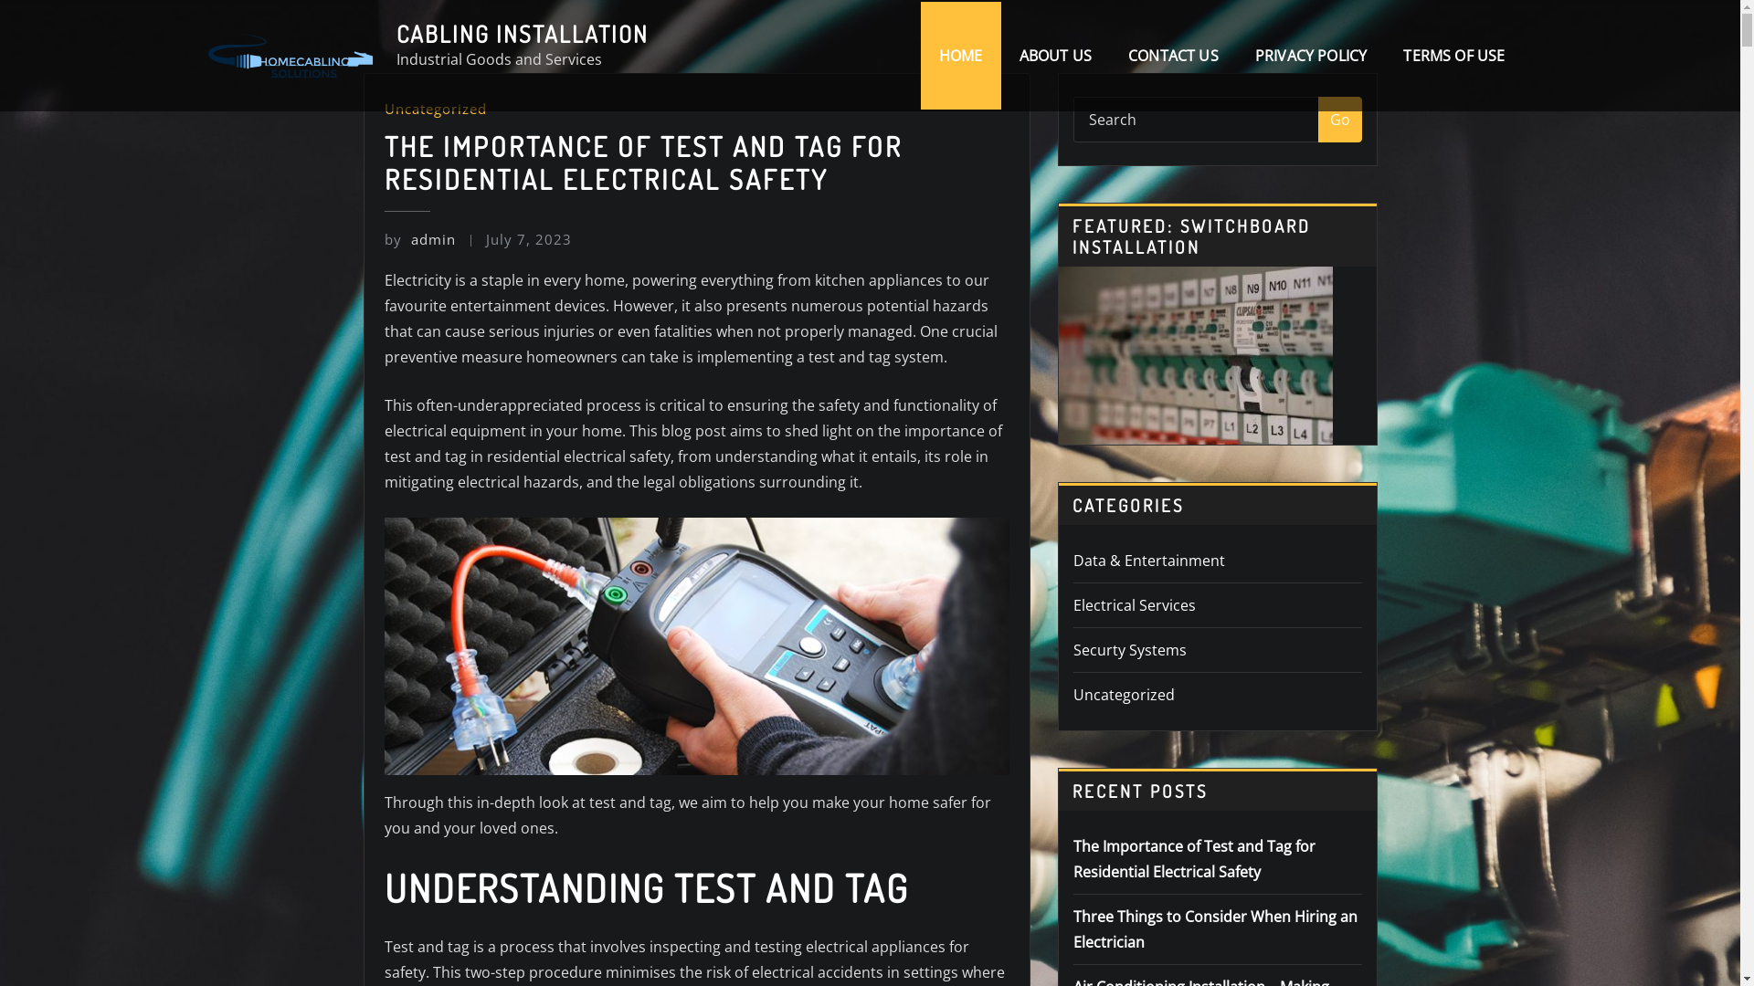 This screenshot has height=986, width=1754. What do you see at coordinates (1148, 561) in the screenshot?
I see `Data & Entertainment` at bounding box center [1148, 561].